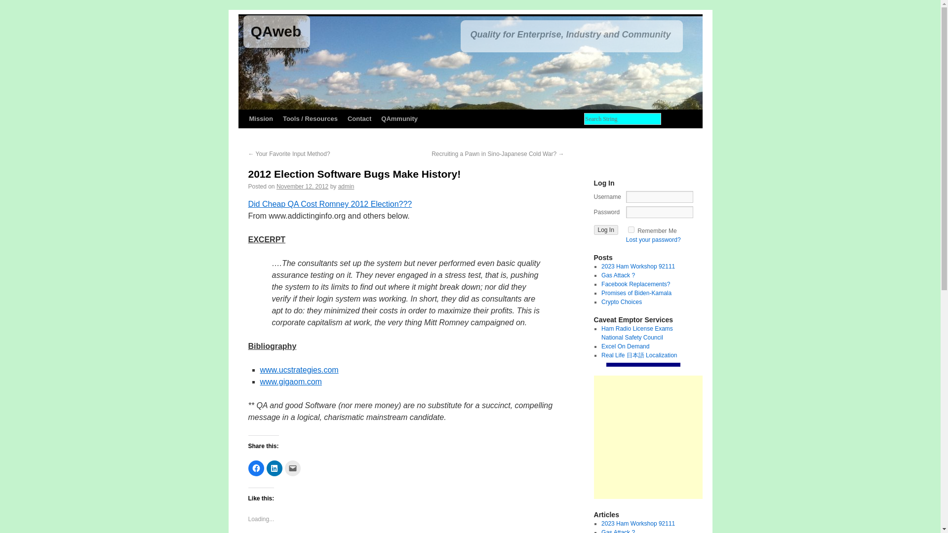 The image size is (948, 533). Describe the element at coordinates (276, 31) in the screenshot. I see `QAweb` at that location.